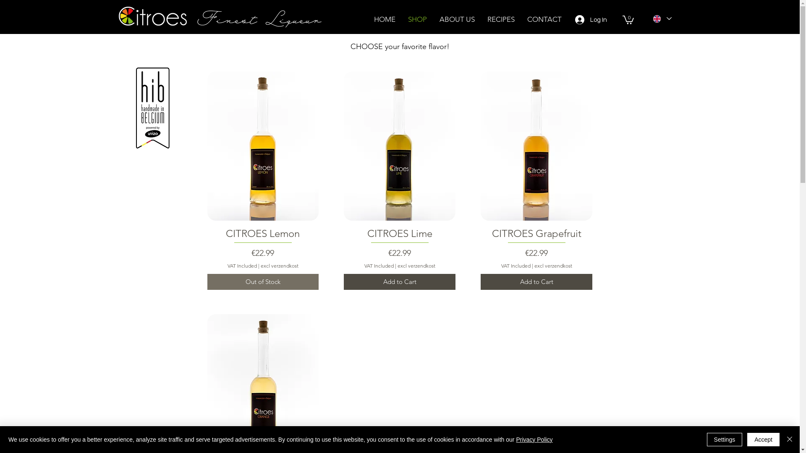 Image resolution: width=806 pixels, height=453 pixels. Describe the element at coordinates (536, 282) in the screenshot. I see `Add to Cart` at that location.